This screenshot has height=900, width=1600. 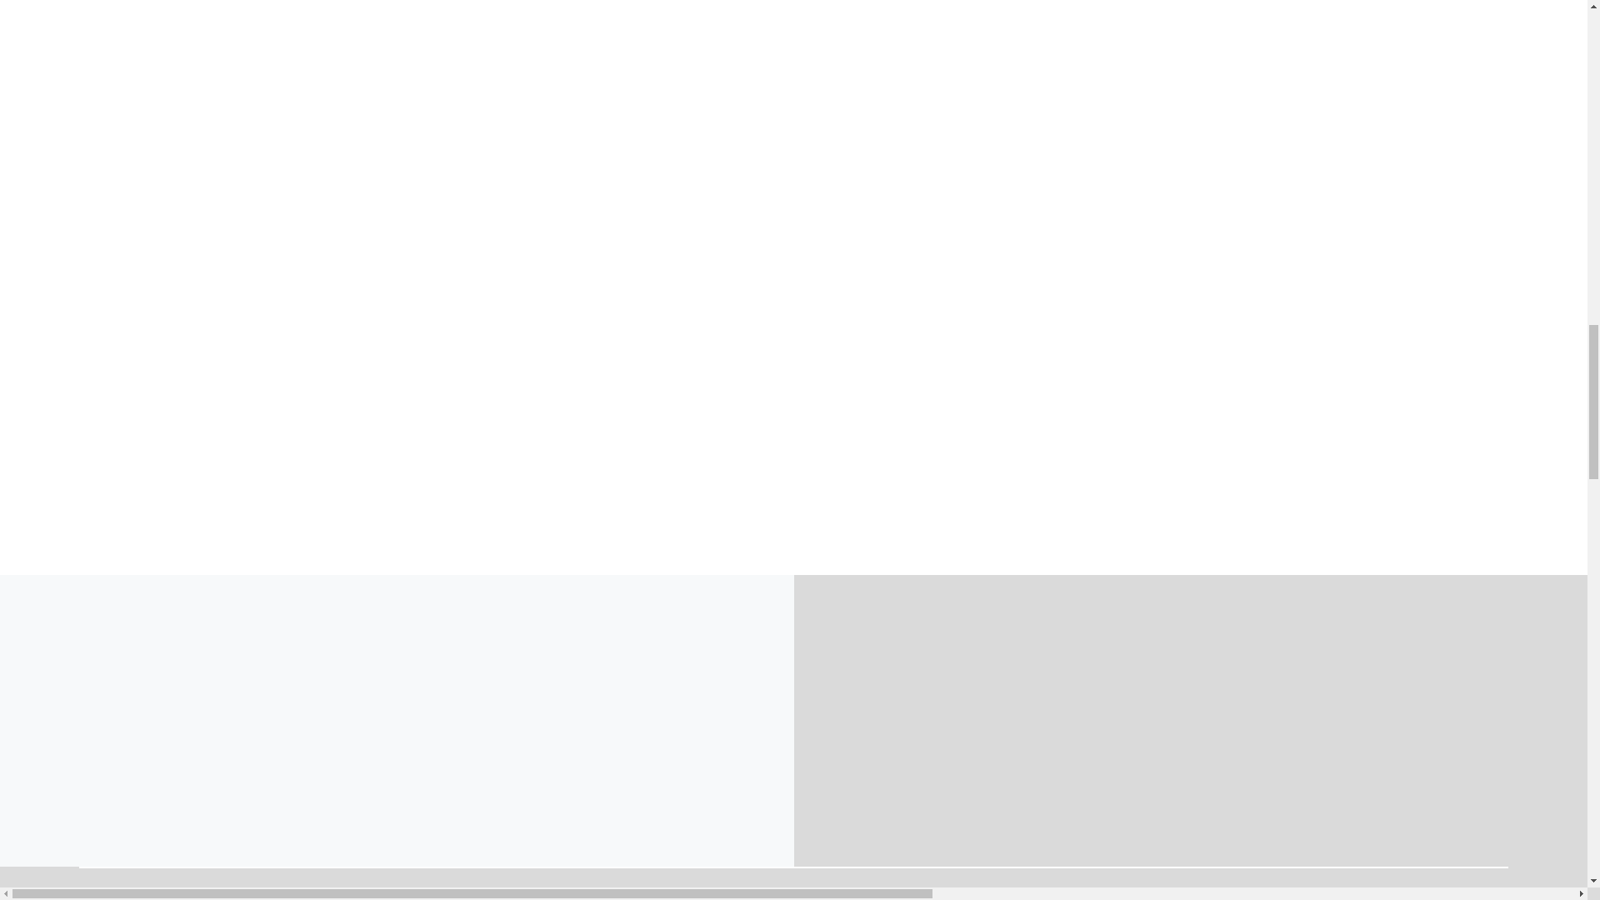 I want to click on her-age  on Facebook, so click(x=969, y=781).